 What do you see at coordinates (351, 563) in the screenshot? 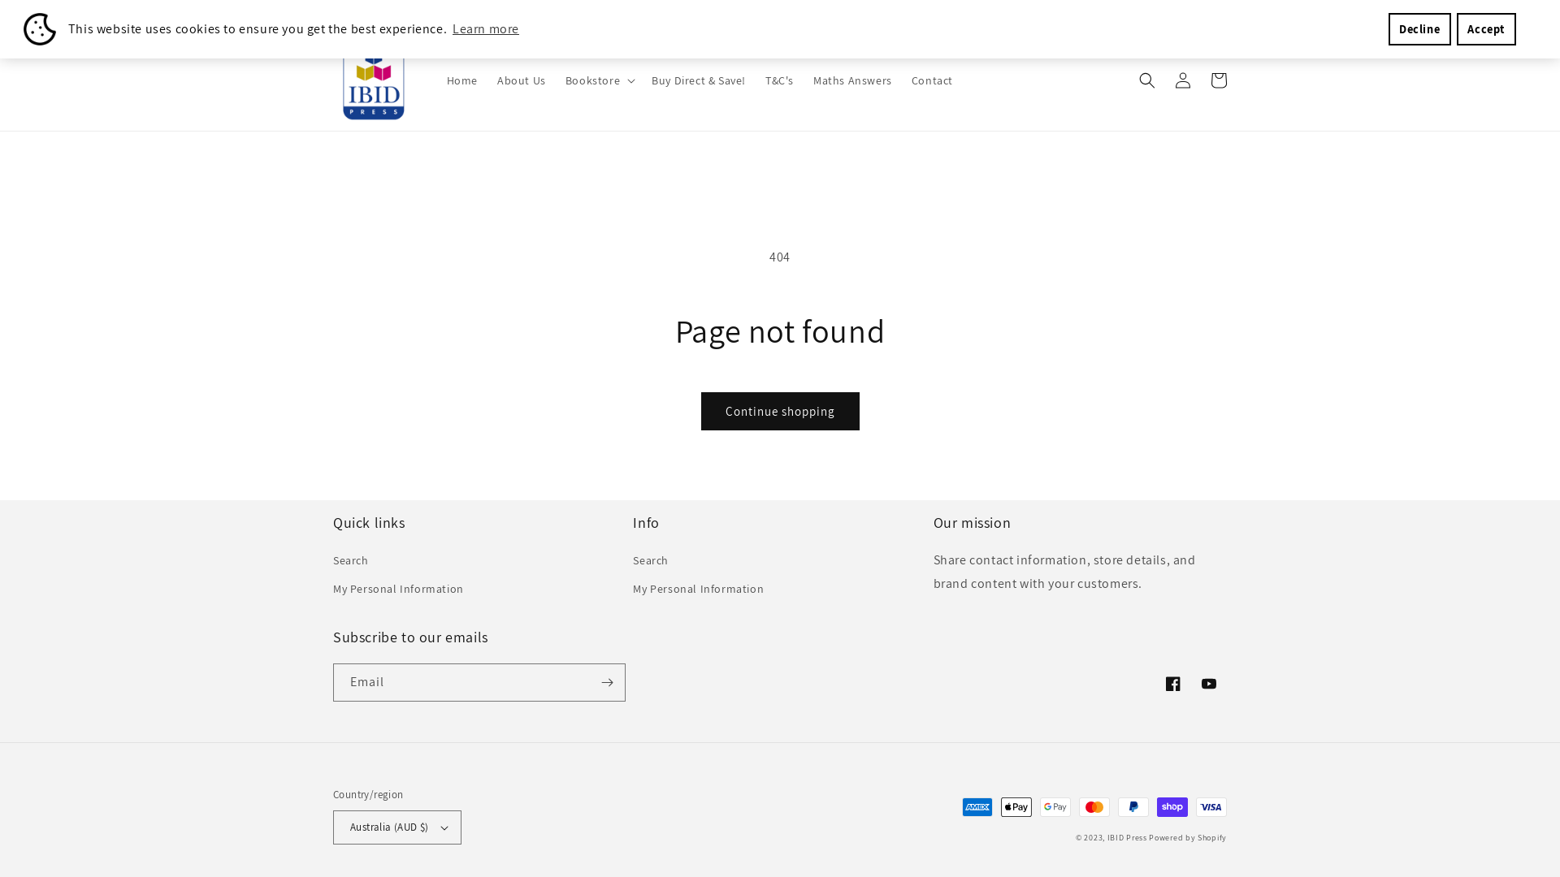
I see `Search` at bounding box center [351, 563].